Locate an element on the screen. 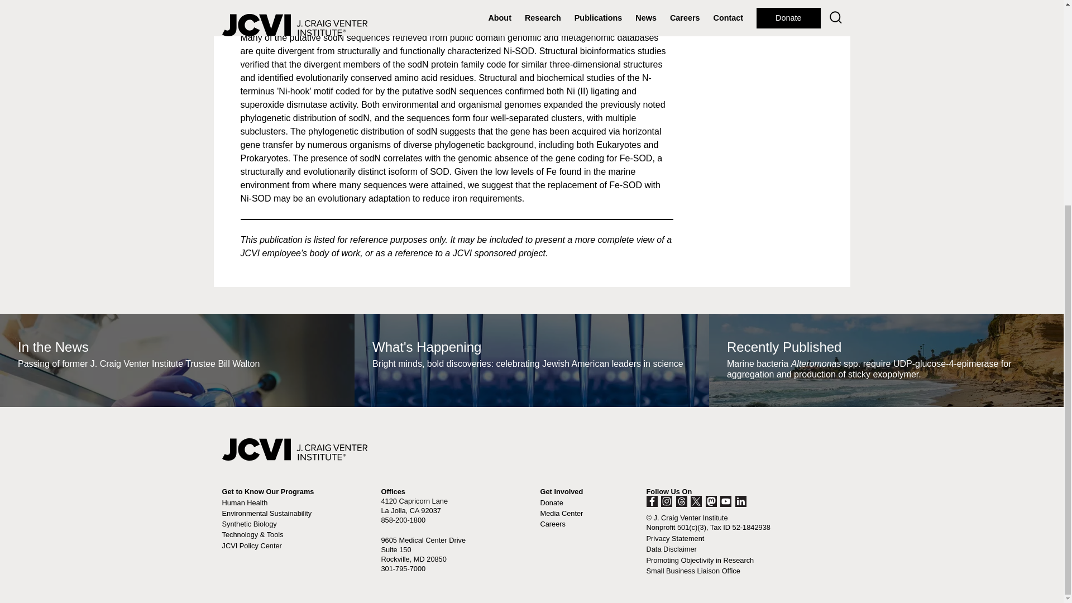 The height and width of the screenshot is (603, 1072). Media Center is located at coordinates (562, 513).